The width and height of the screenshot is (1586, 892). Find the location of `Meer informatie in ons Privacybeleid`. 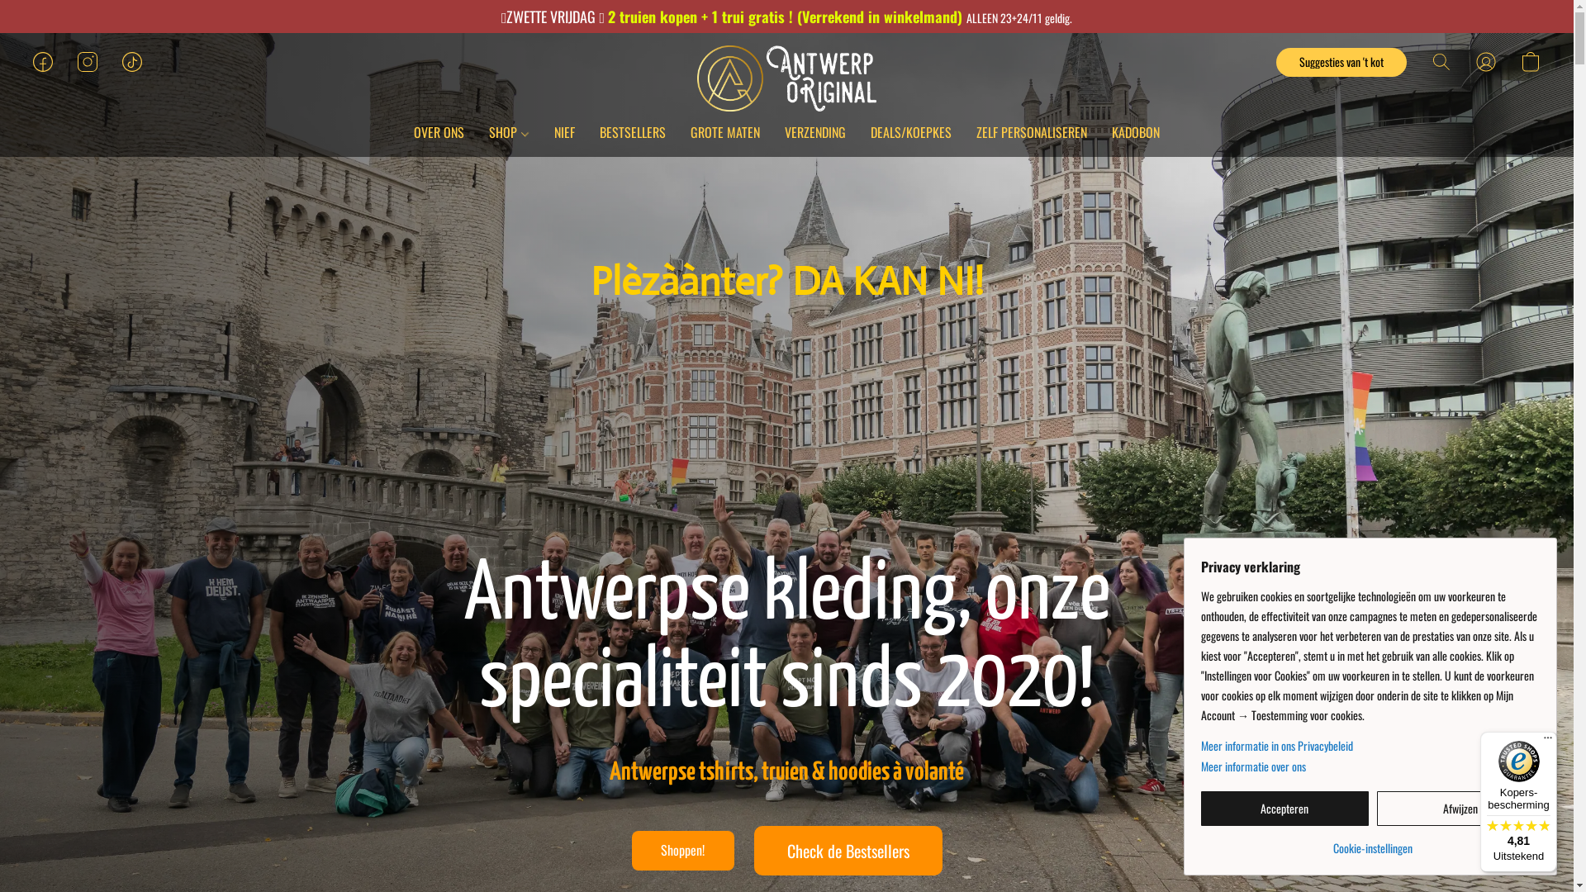

Meer informatie in ons Privacybeleid is located at coordinates (1373, 746).